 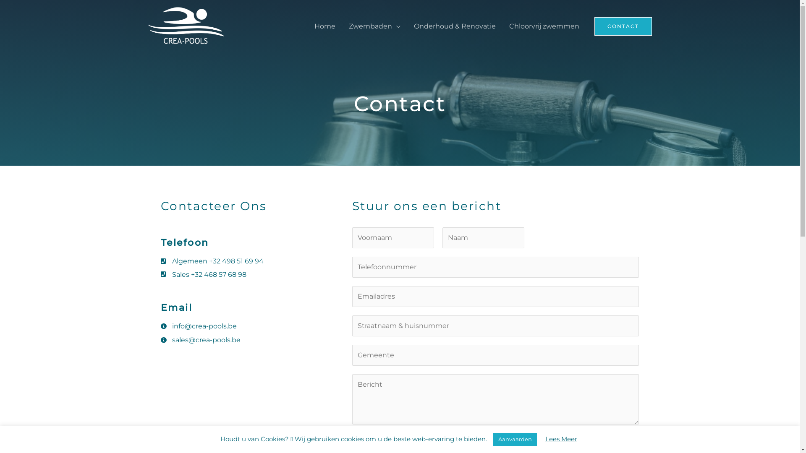 What do you see at coordinates (561, 439) in the screenshot?
I see `Lees Meer` at bounding box center [561, 439].